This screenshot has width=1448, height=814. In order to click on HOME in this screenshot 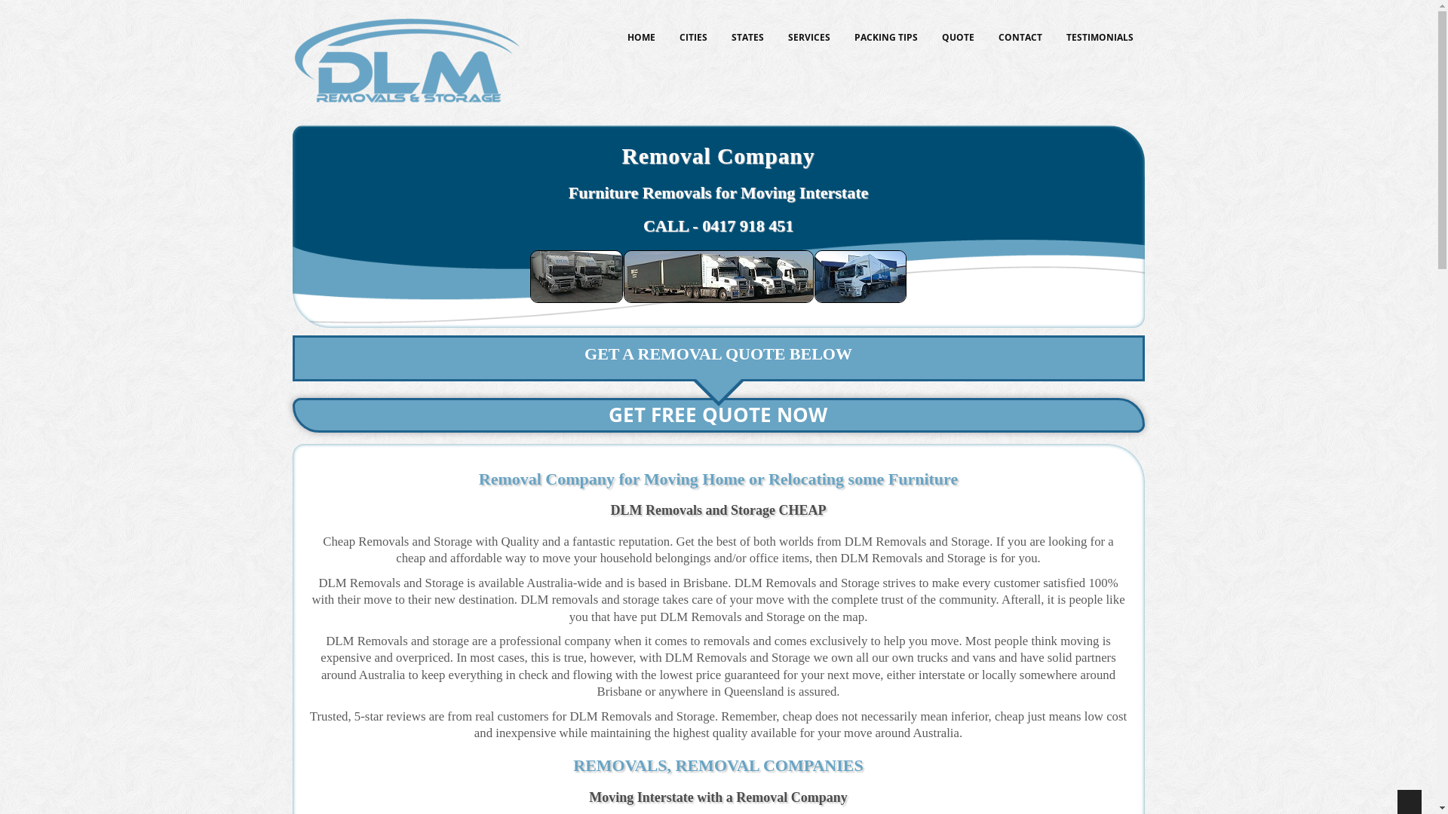, I will do `click(641, 38)`.